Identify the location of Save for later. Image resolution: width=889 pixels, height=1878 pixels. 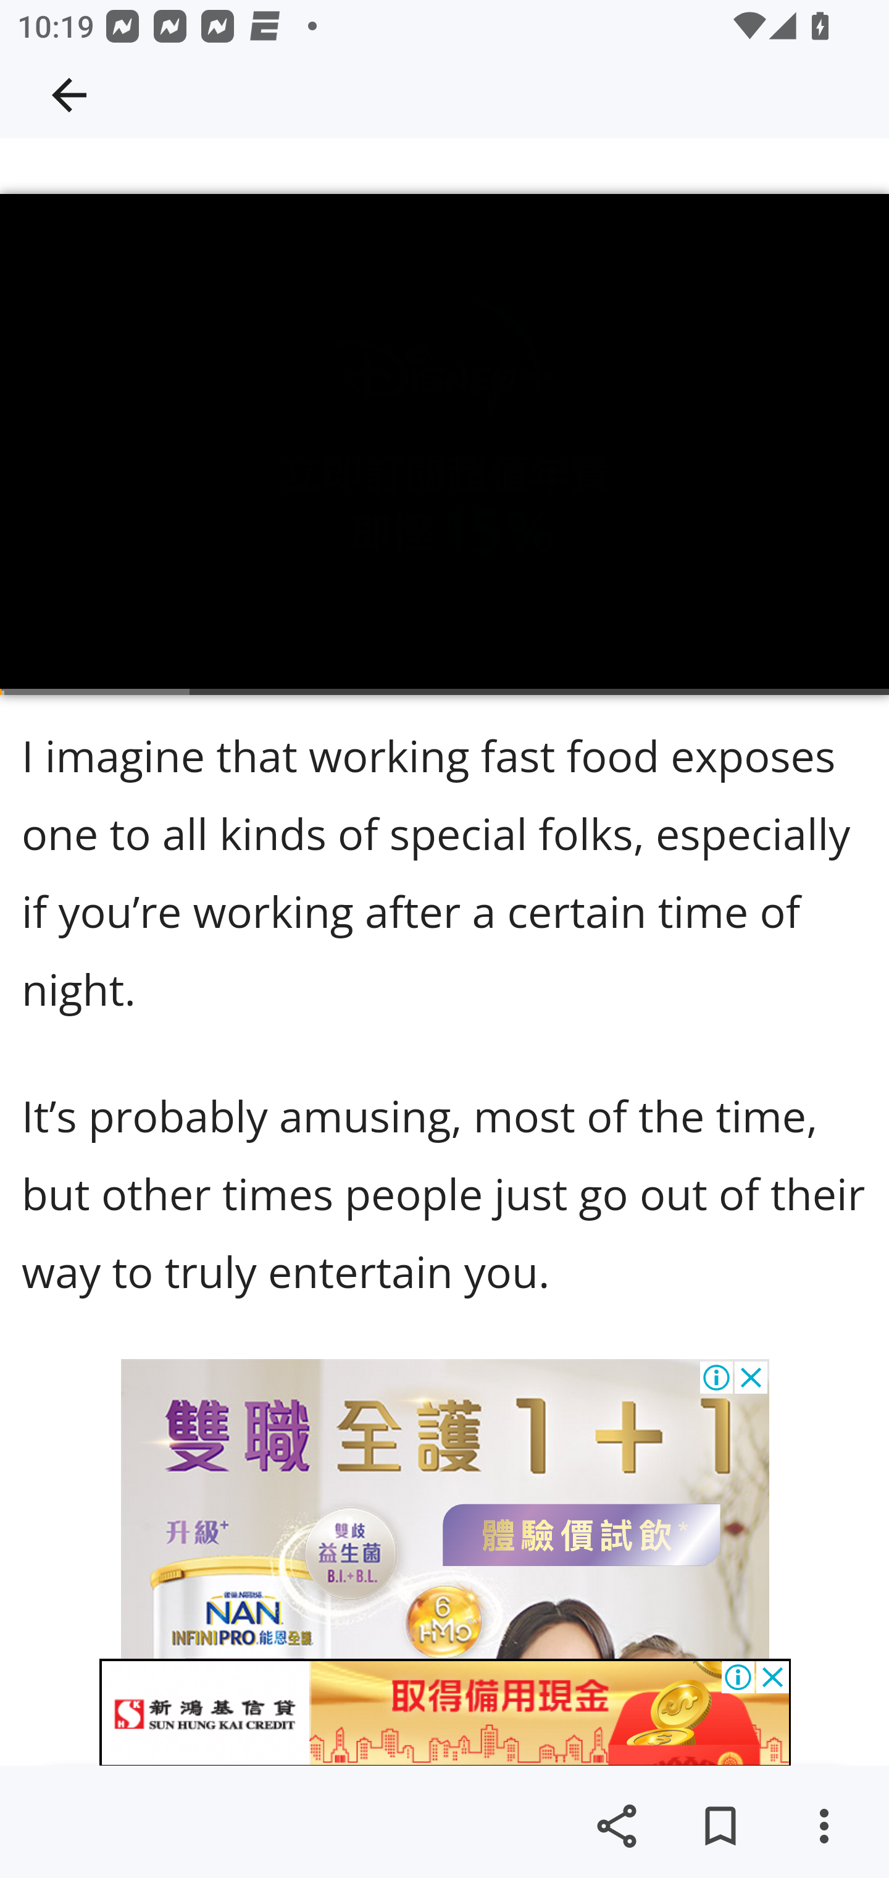
(720, 1826).